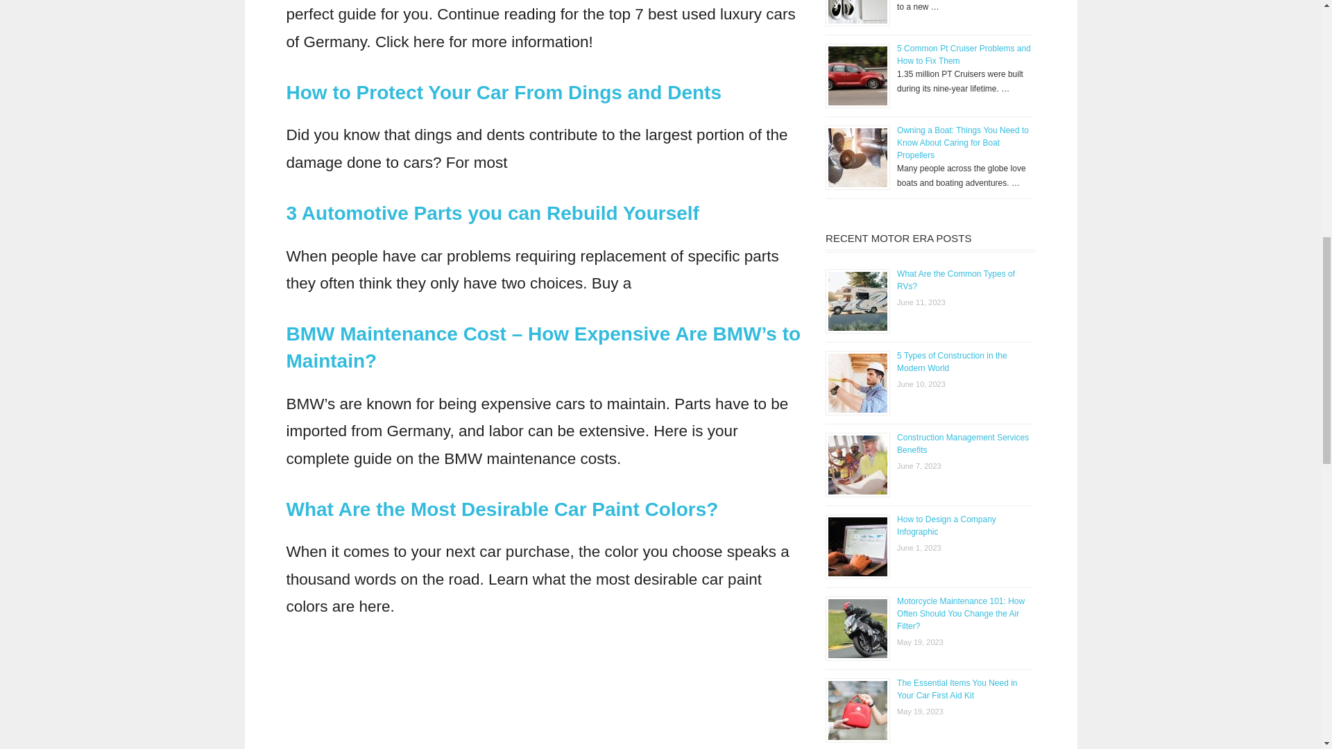 The width and height of the screenshot is (1332, 749). I want to click on How to Protect Your Car From Dings and Dents, so click(503, 92).